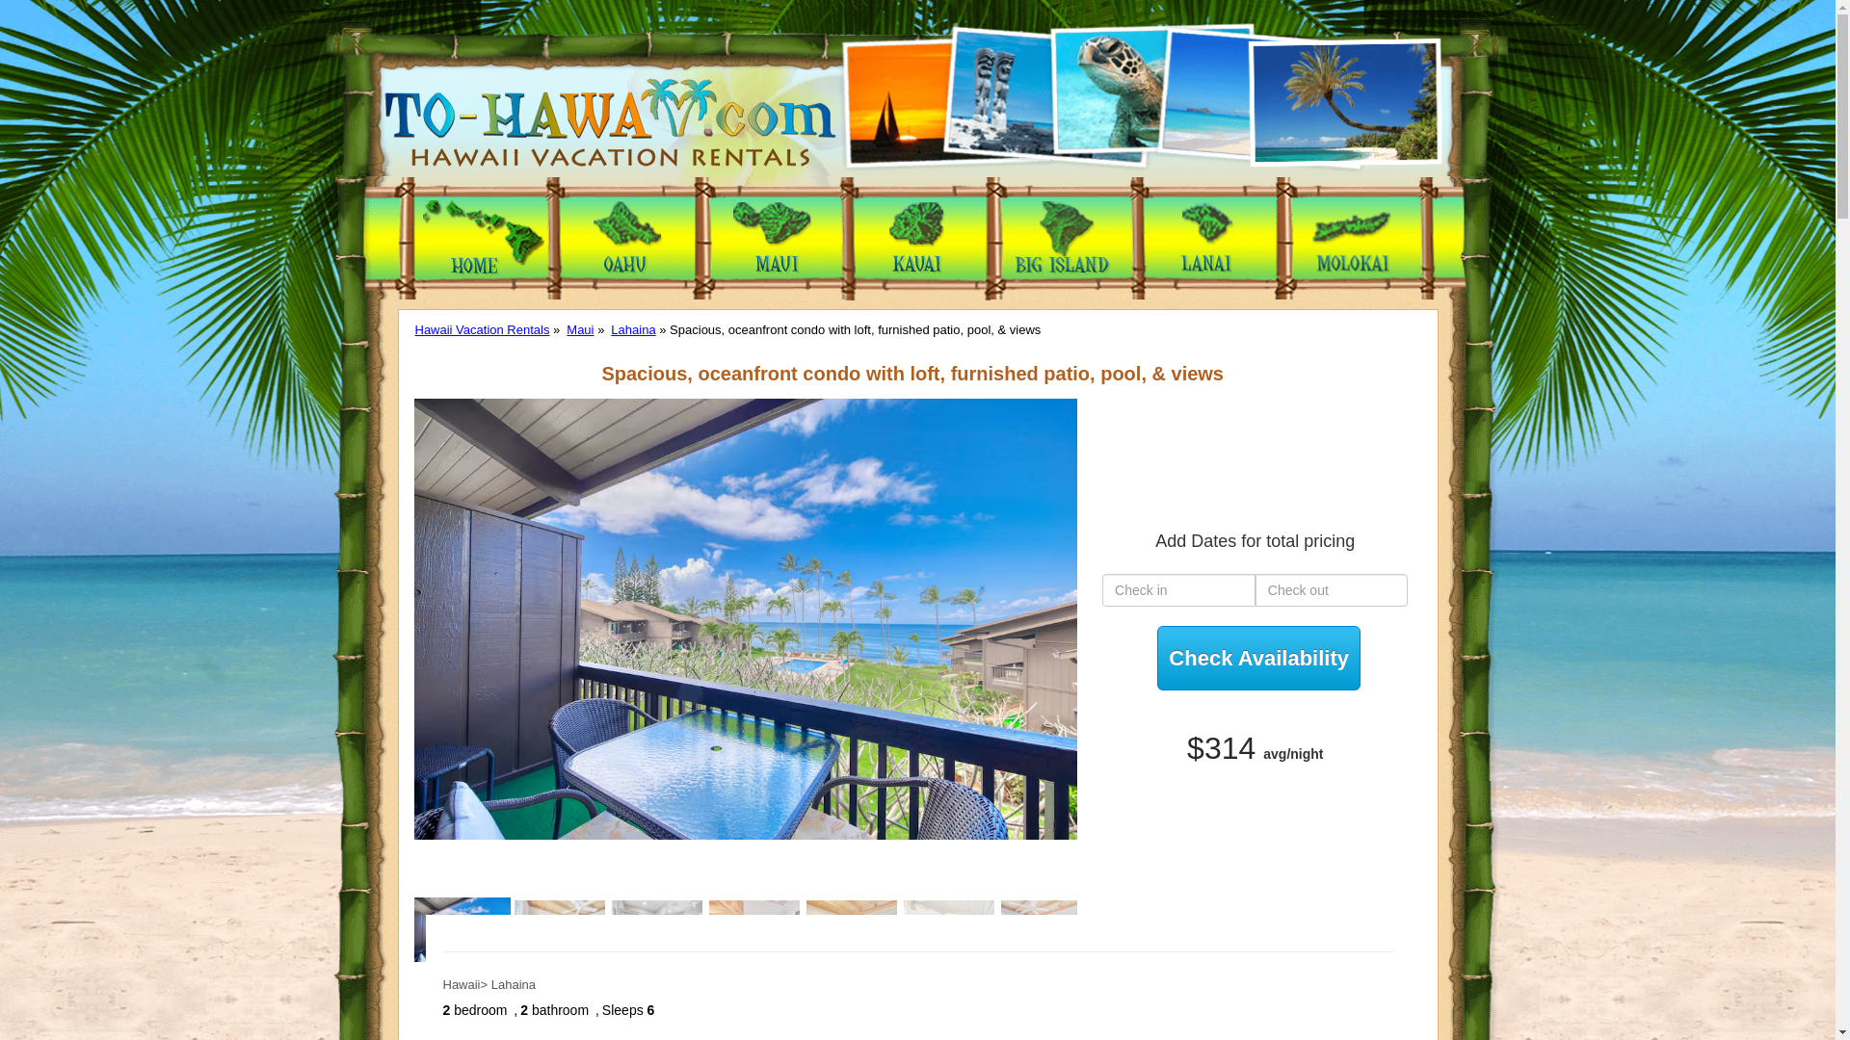 The height and width of the screenshot is (1040, 1850). What do you see at coordinates (632, 329) in the screenshot?
I see `Lahaina` at bounding box center [632, 329].